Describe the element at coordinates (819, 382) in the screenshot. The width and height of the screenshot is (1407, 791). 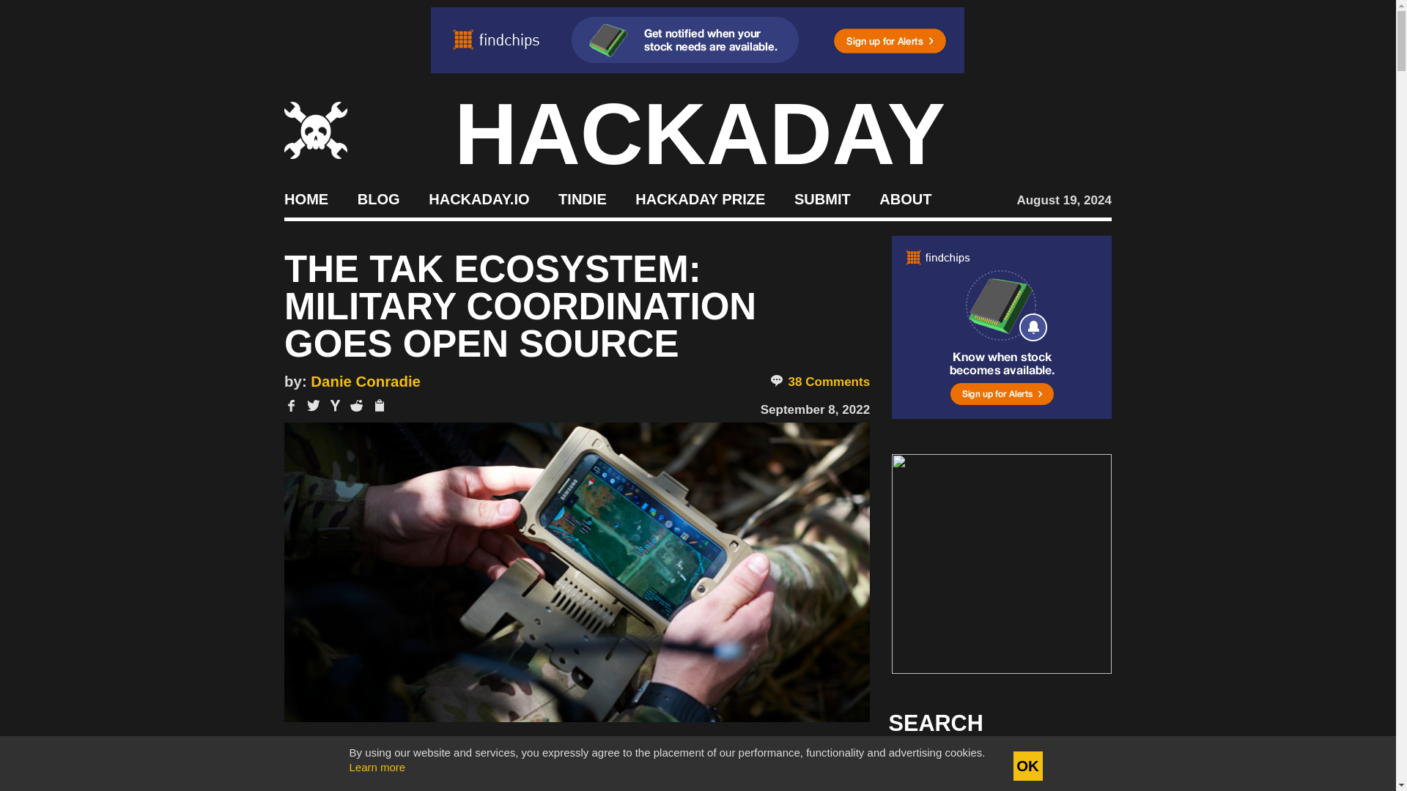
I see `38 Comments` at that location.